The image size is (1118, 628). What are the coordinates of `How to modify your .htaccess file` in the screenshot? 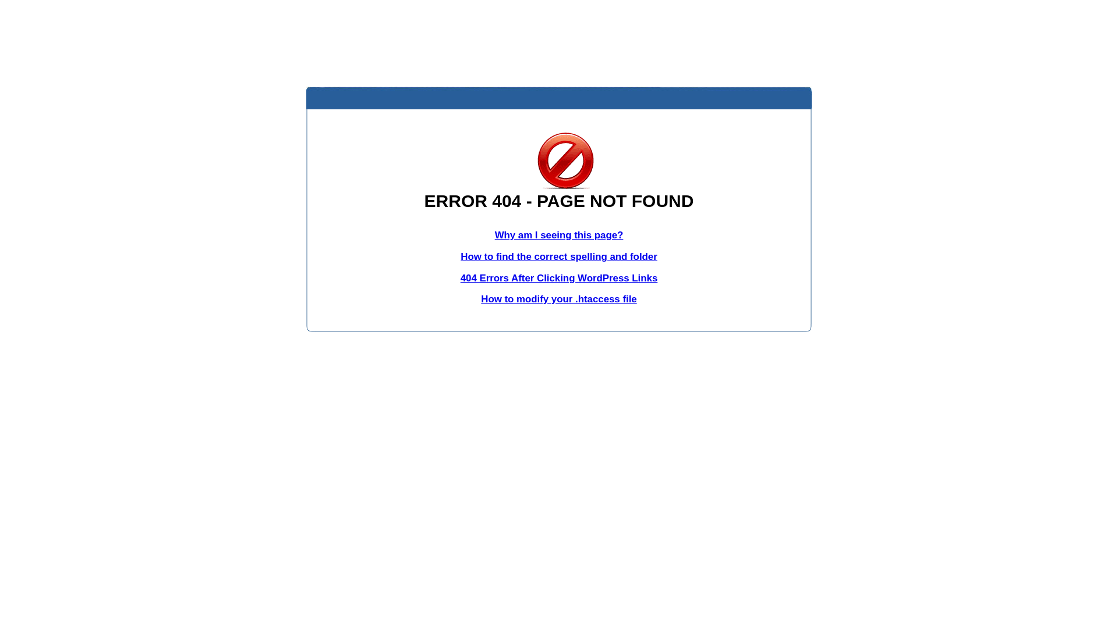 It's located at (559, 299).